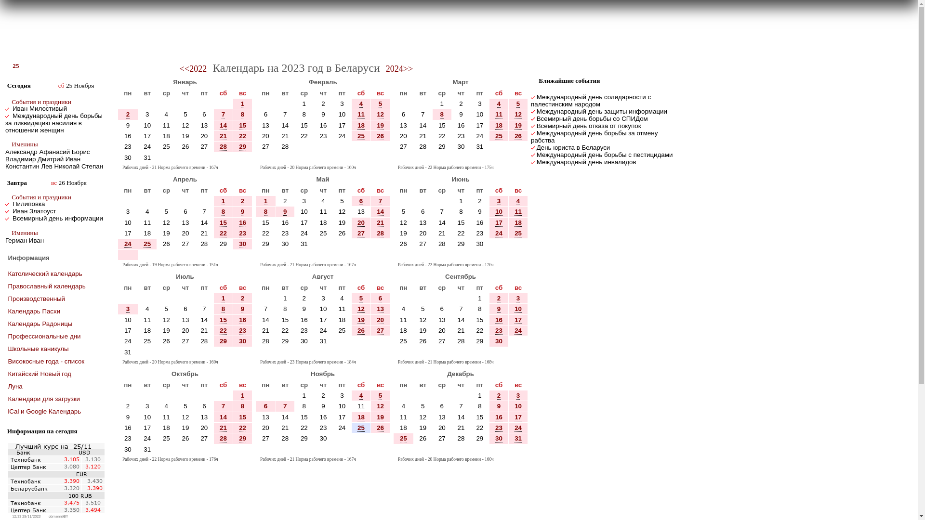  Describe the element at coordinates (361, 125) in the screenshot. I see `18` at that location.